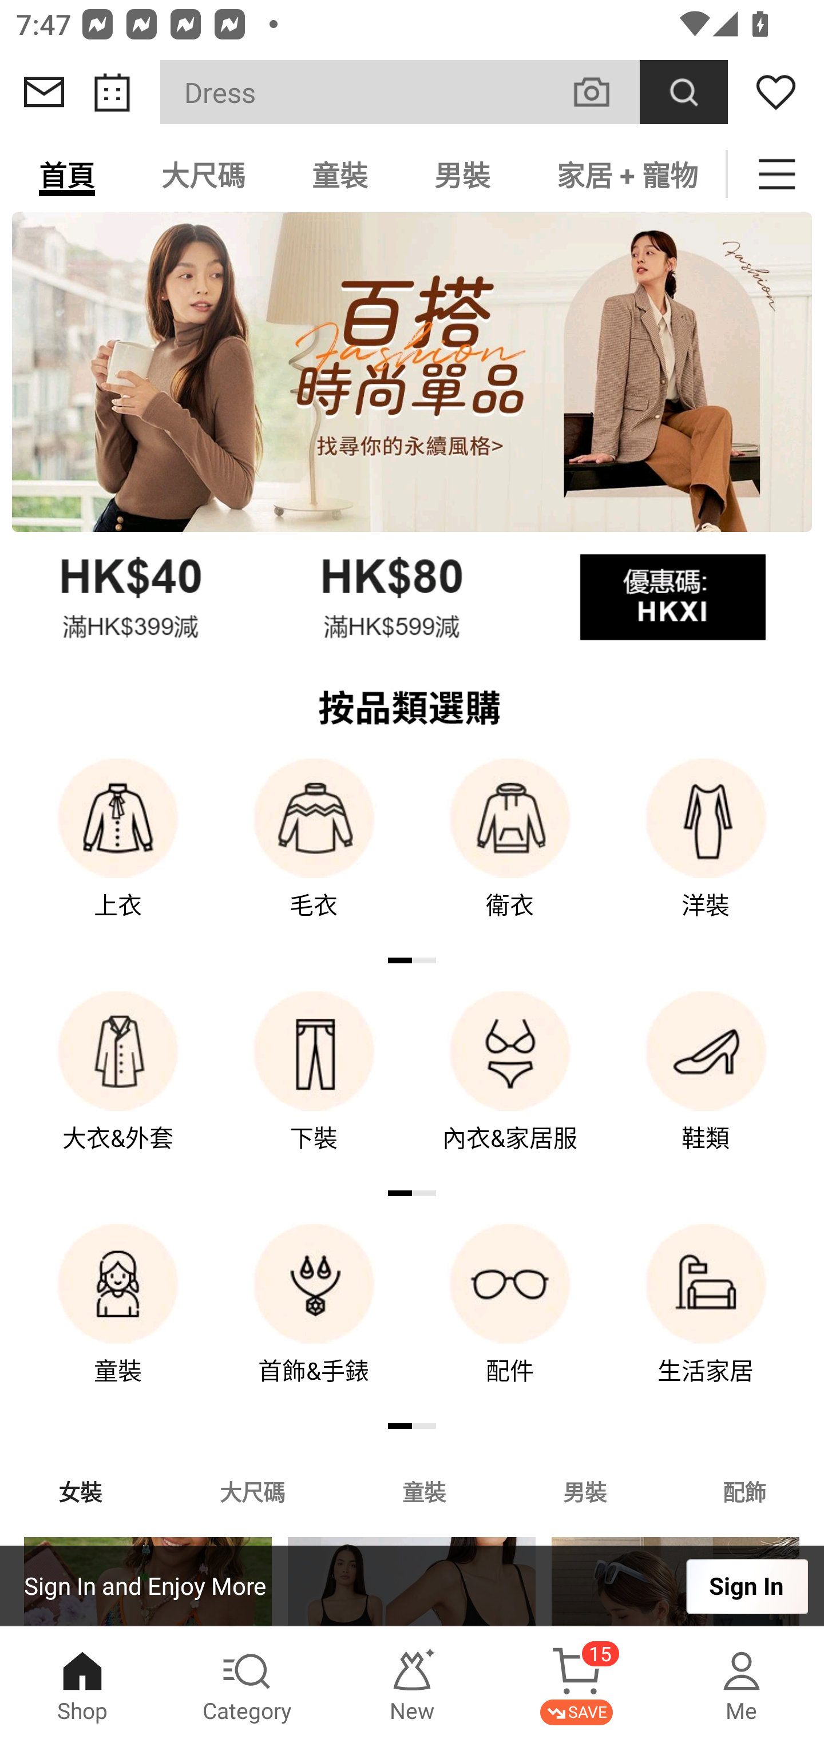 This screenshot has width=824, height=1739. I want to click on Sign In and Enjoy More Sign In, so click(412, 1586).